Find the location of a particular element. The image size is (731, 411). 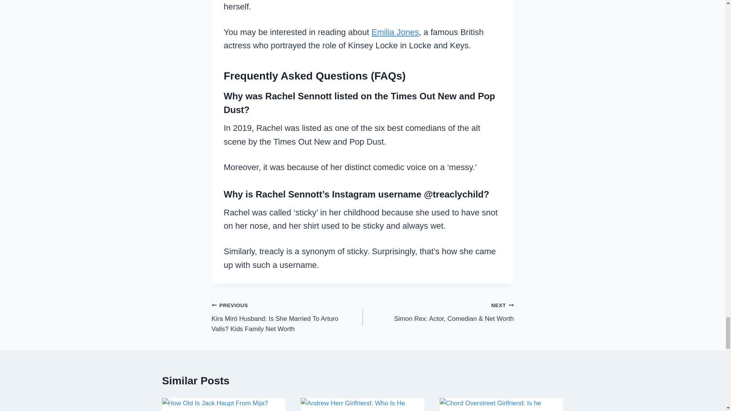

Emilia Jones is located at coordinates (395, 32).